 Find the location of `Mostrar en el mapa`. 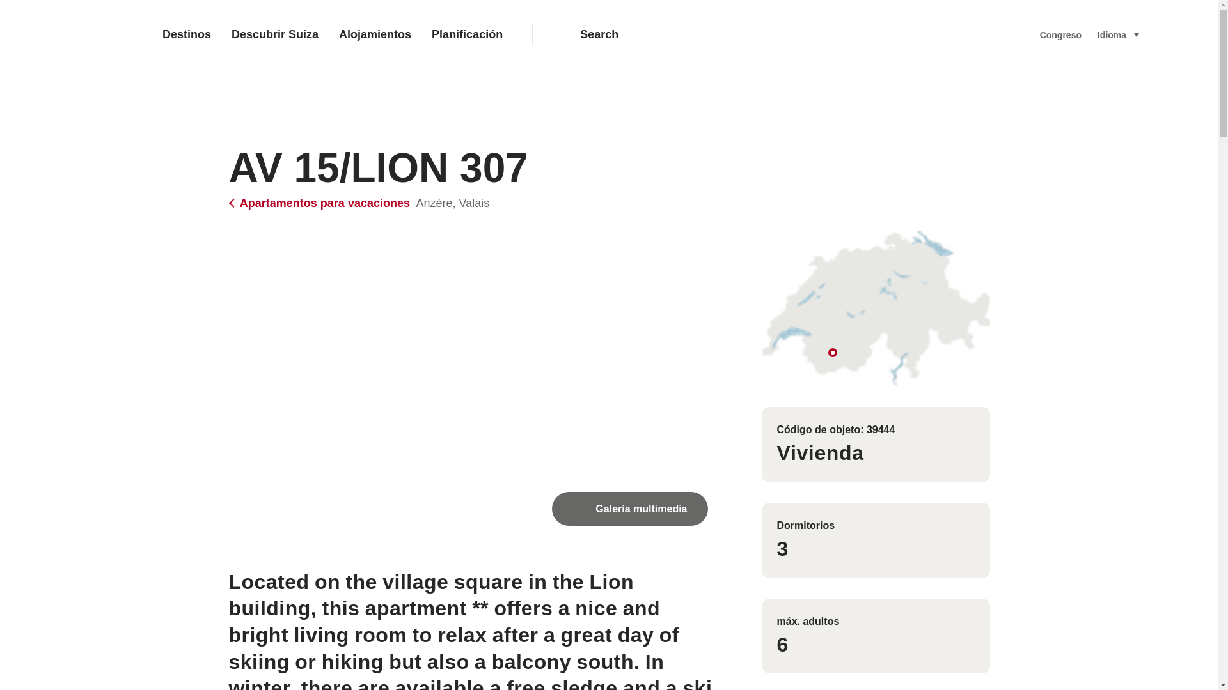

Mostrar en el mapa is located at coordinates (875, 308).